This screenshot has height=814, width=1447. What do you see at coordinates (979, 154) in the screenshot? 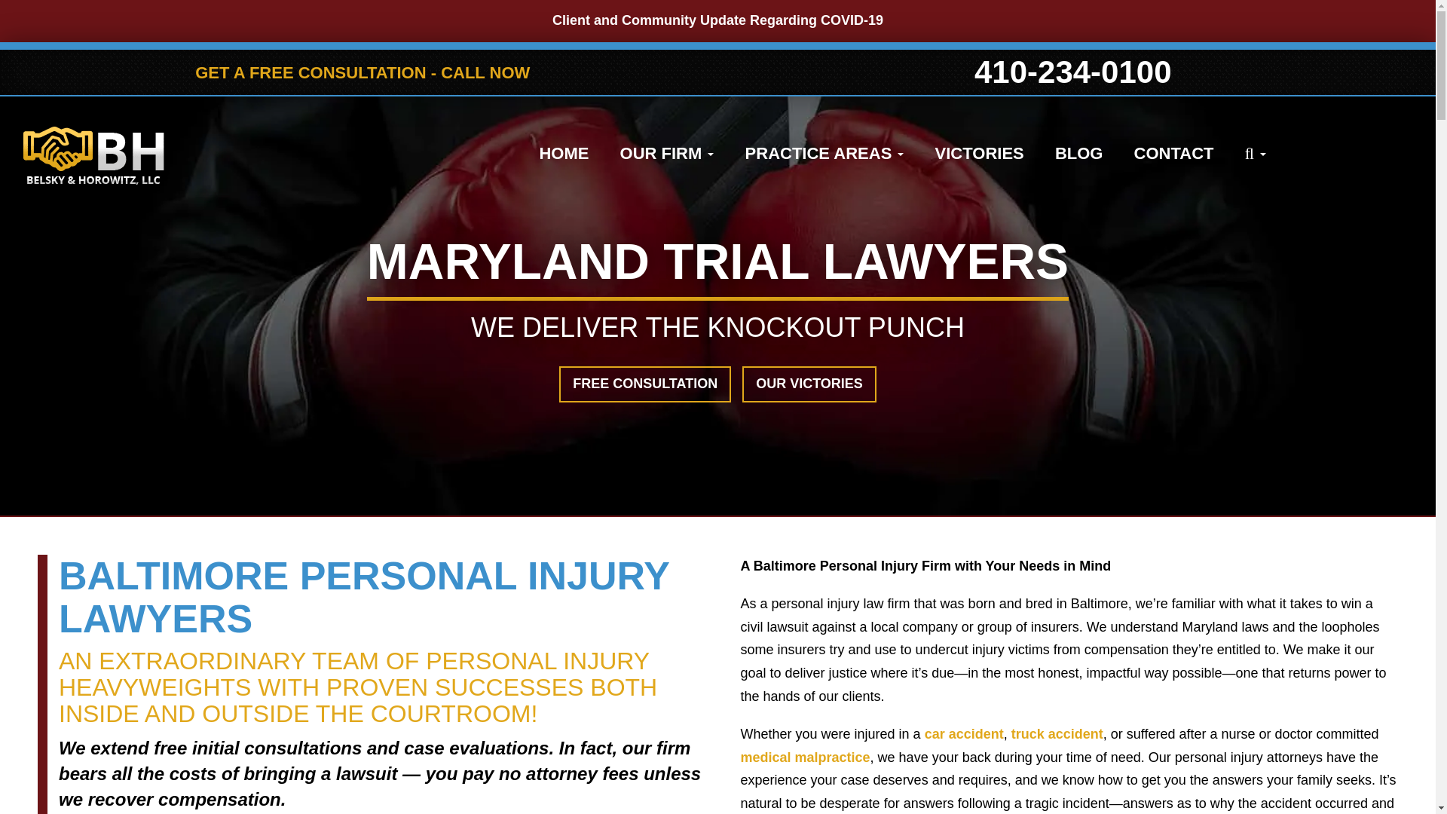
I see `VICTORIES` at bounding box center [979, 154].